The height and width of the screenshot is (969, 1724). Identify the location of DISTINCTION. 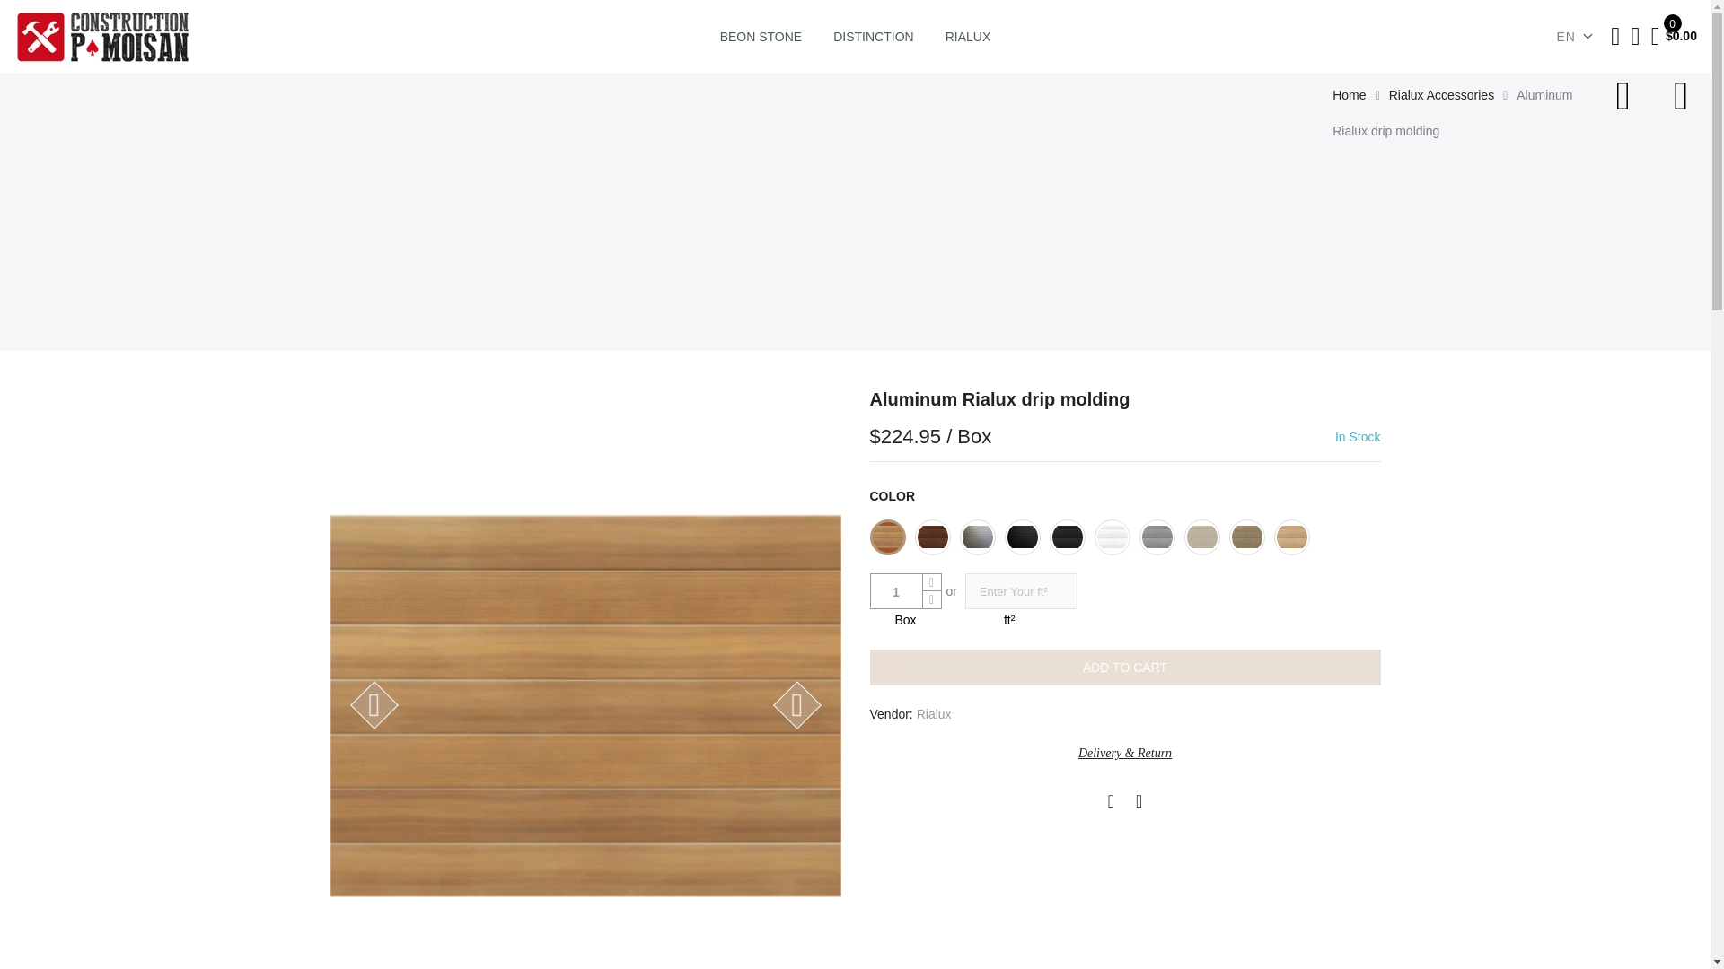
(873, 36).